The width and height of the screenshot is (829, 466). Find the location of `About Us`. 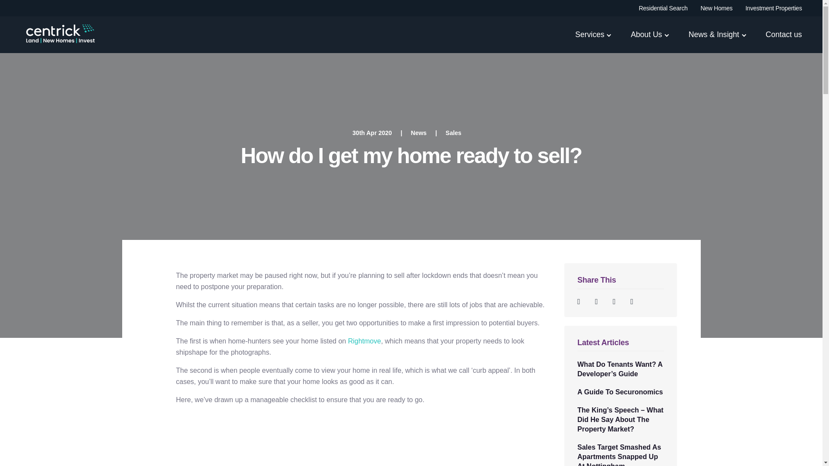

About Us is located at coordinates (646, 41).